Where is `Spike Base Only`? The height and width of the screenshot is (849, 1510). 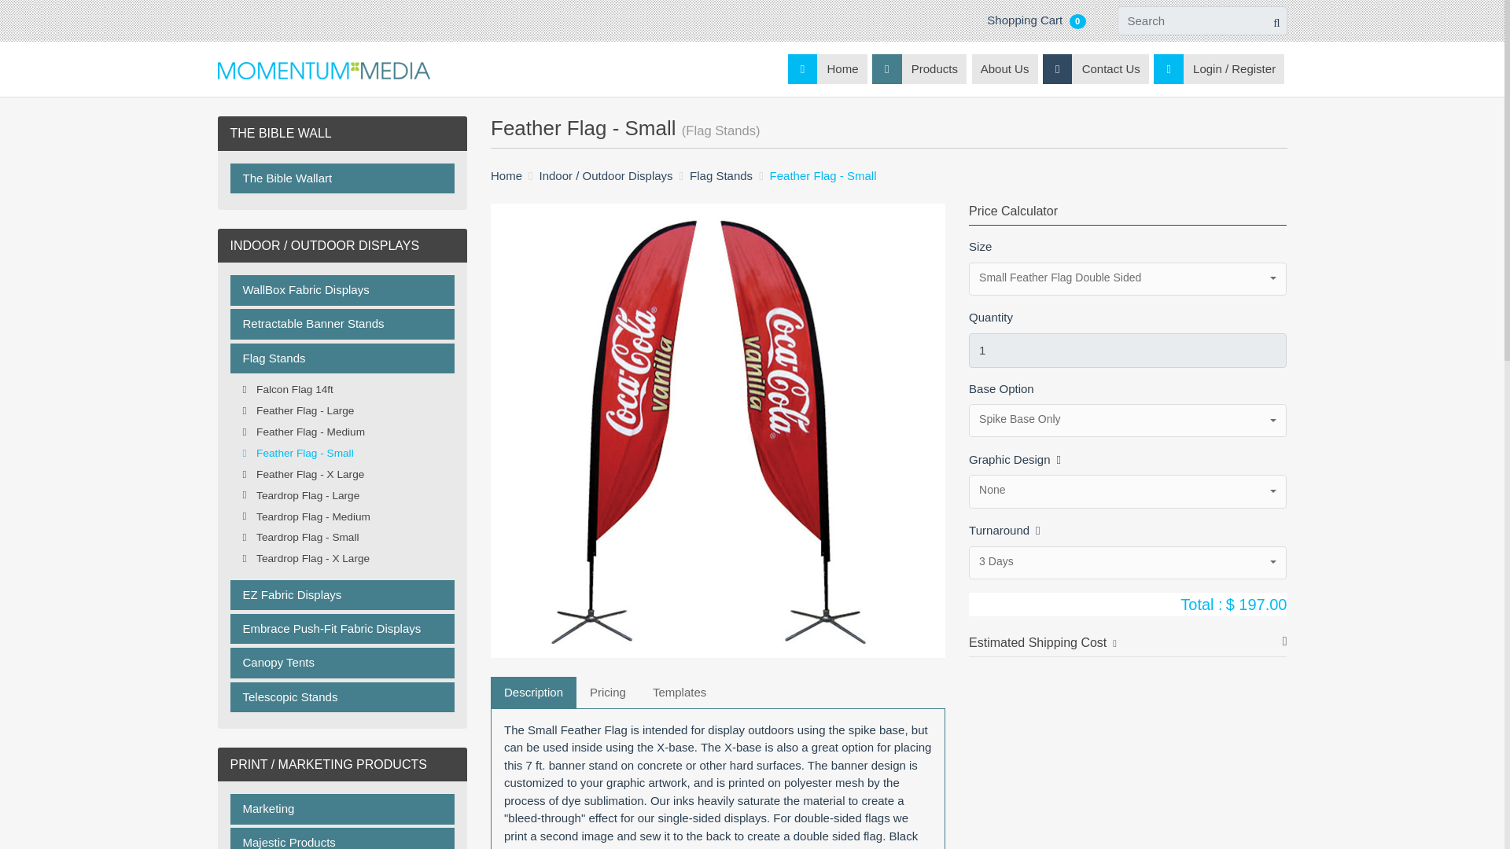 Spike Base Only is located at coordinates (1128, 421).